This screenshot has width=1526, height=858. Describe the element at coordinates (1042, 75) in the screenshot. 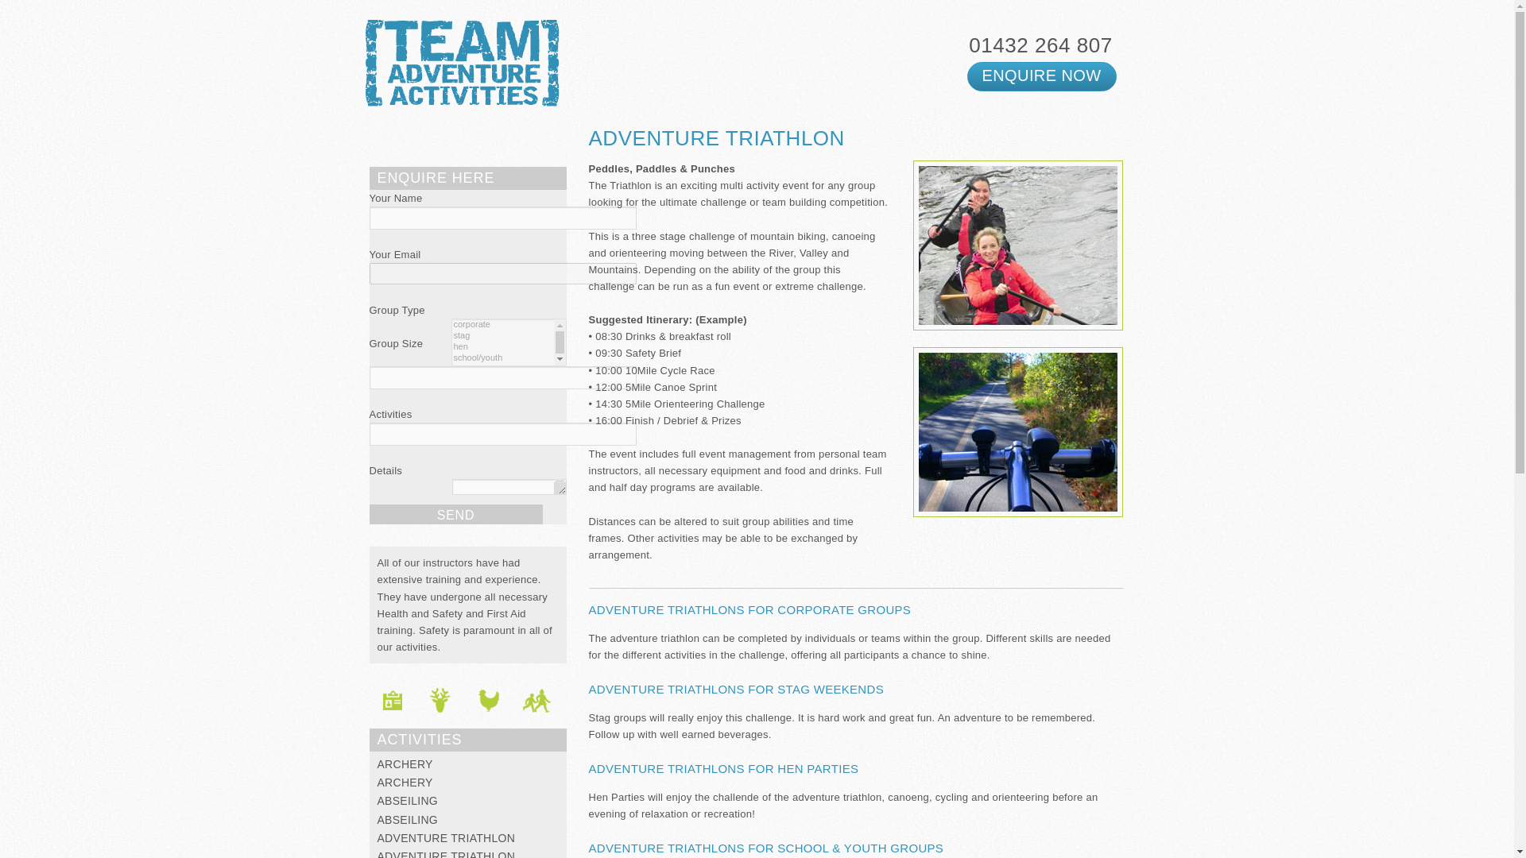

I see `ENQUIRE NOW` at that location.